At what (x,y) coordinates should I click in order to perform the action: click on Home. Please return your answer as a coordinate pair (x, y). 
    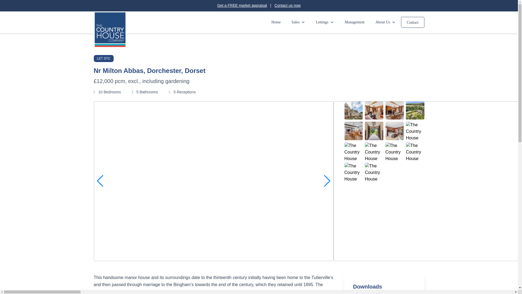
    Looking at the image, I should click on (276, 22).